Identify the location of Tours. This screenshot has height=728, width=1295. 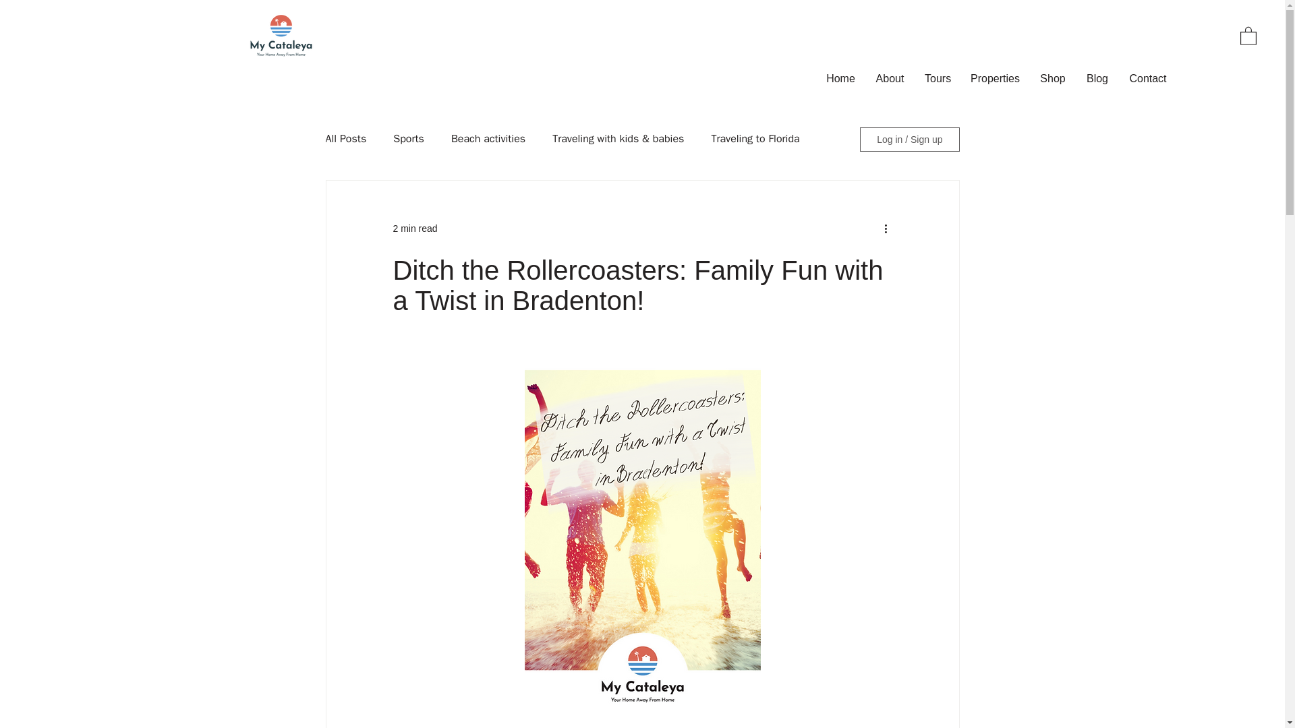
(938, 78).